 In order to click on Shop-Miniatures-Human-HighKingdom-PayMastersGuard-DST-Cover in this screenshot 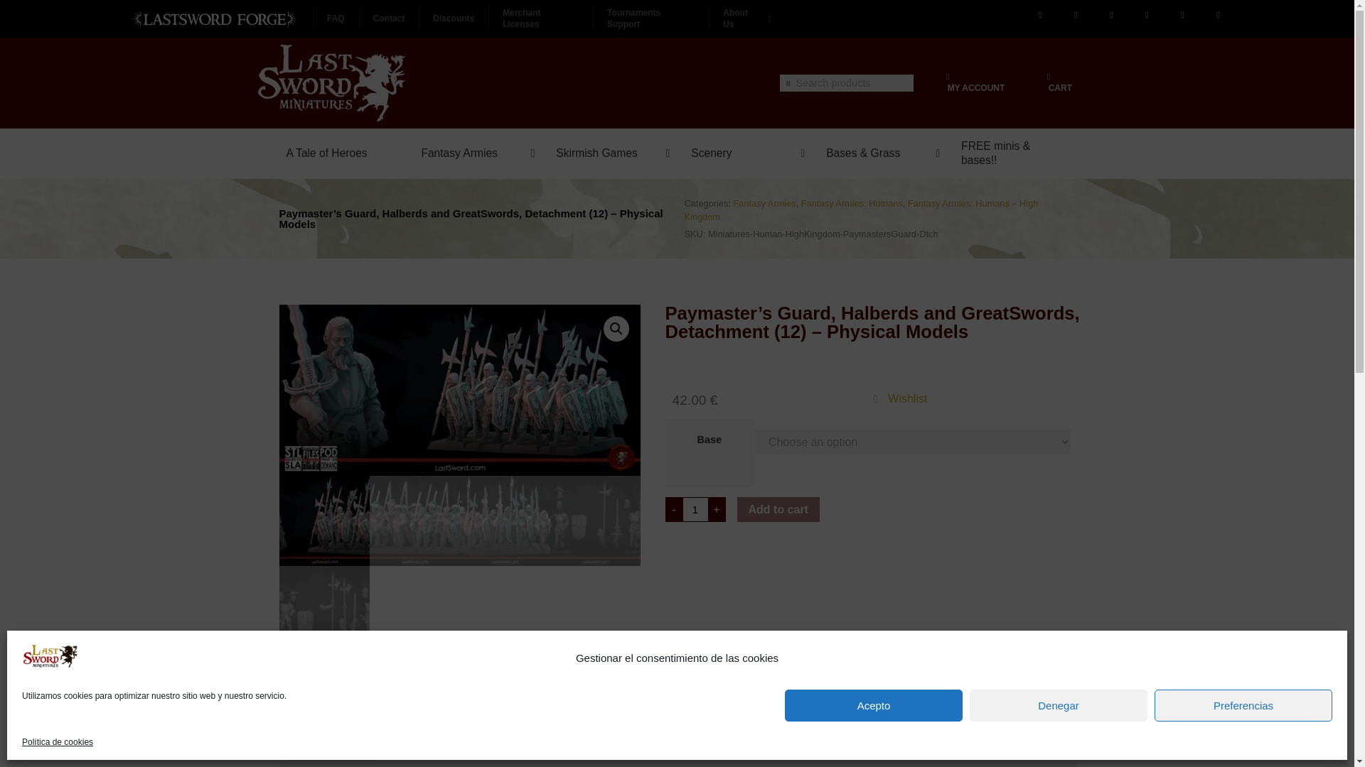, I will do `click(459, 389)`.